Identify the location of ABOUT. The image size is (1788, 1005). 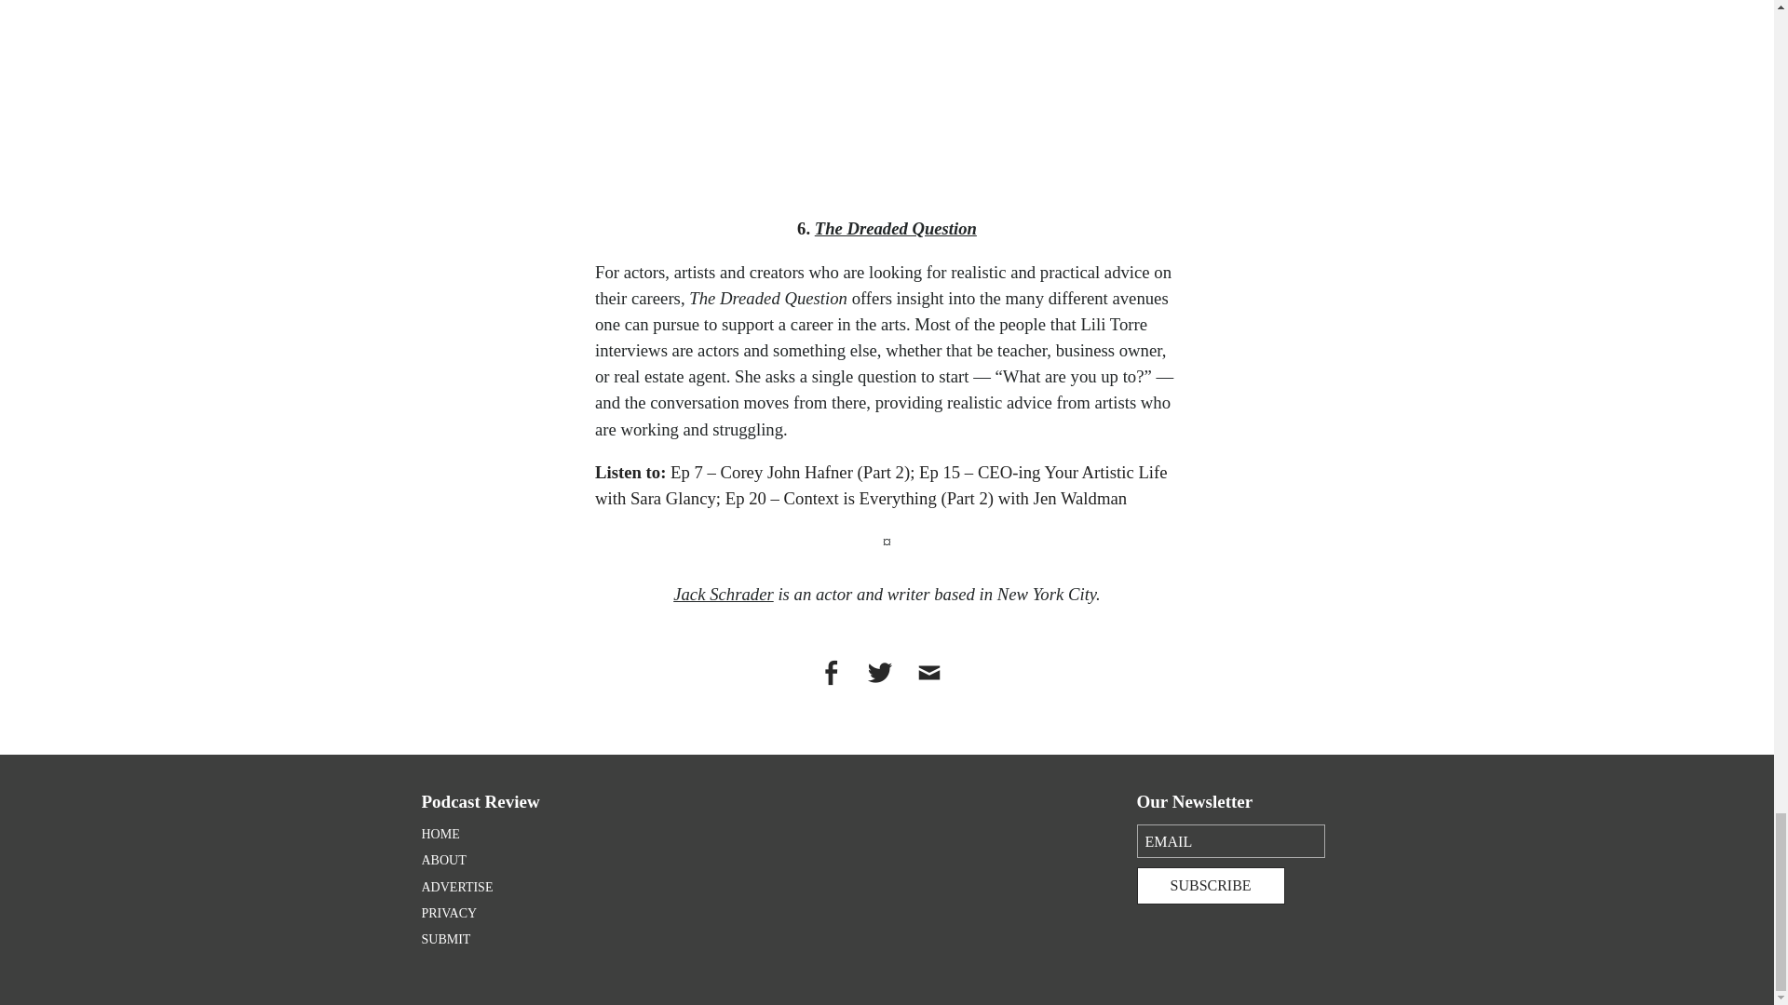
(442, 860).